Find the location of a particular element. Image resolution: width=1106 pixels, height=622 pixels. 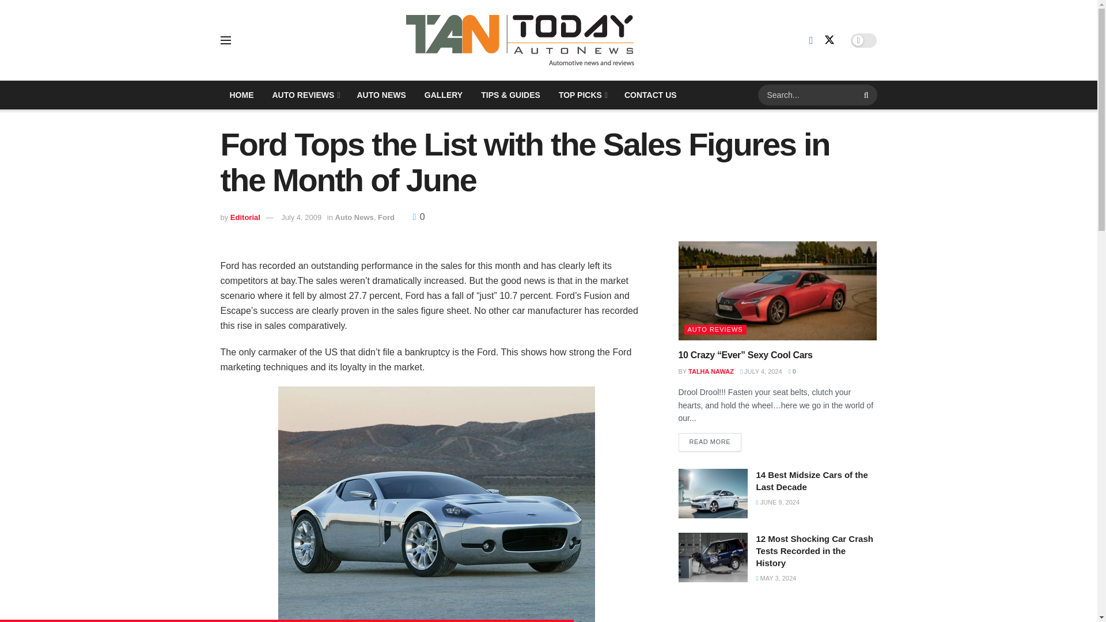

HOME is located at coordinates (241, 95).